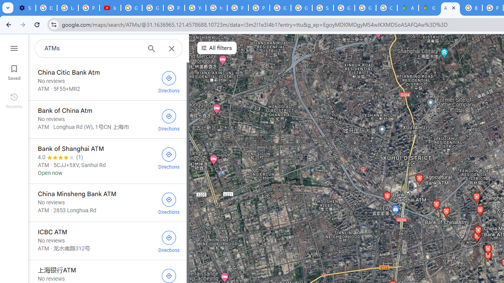  What do you see at coordinates (323, 8) in the screenshot?
I see `Sign in - Google Accounts` at bounding box center [323, 8].